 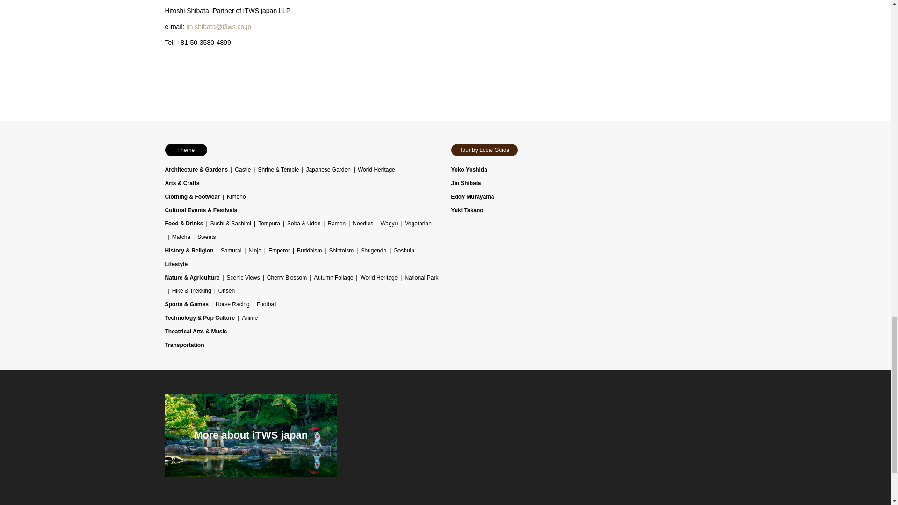 I want to click on Vegetarian, so click(x=418, y=223).